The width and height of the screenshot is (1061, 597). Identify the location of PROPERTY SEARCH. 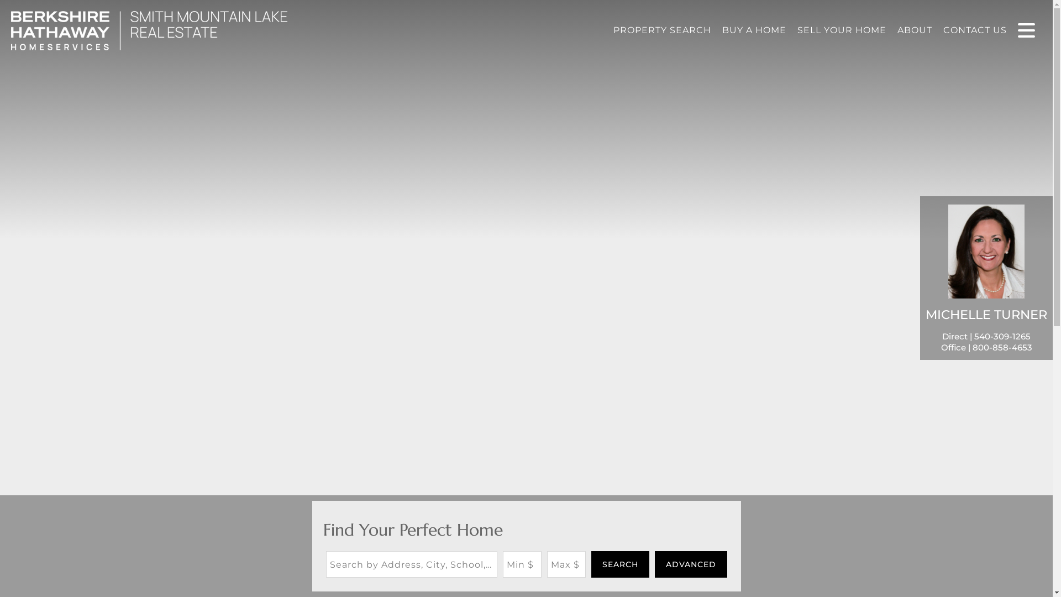
(662, 30).